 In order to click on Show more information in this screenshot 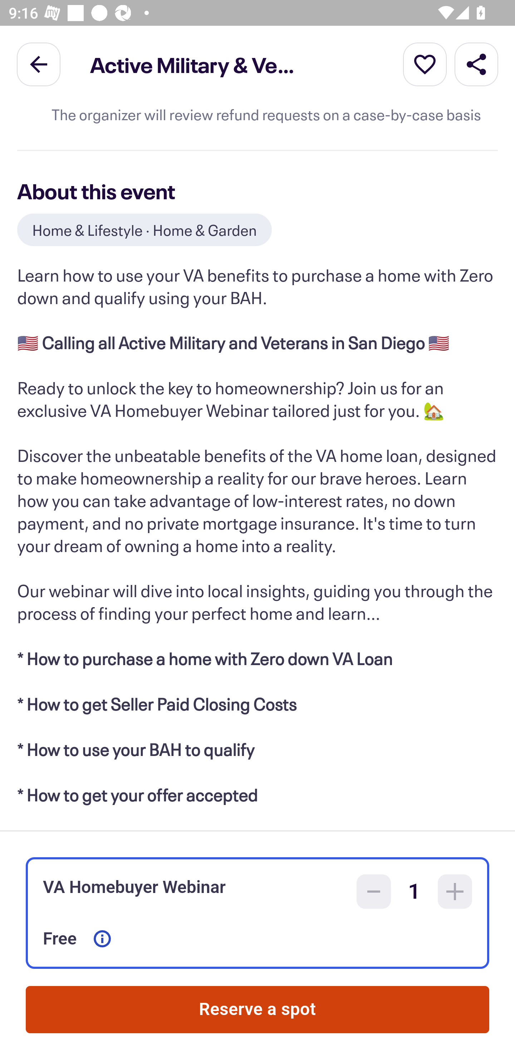, I will do `click(102, 939)`.